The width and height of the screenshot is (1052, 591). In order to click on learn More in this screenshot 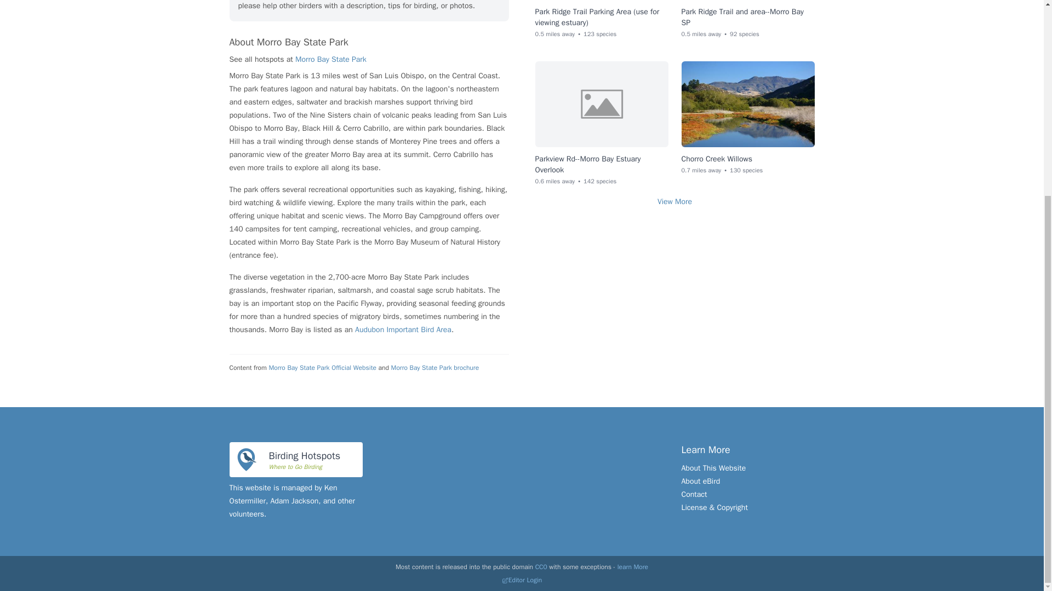, I will do `click(632, 567)`.